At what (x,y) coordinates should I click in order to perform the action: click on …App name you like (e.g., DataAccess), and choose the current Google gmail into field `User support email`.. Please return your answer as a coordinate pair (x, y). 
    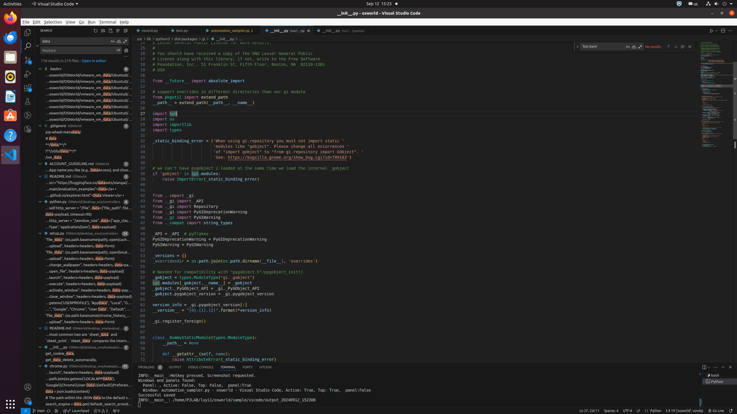
    Looking at the image, I should click on (89, 170).